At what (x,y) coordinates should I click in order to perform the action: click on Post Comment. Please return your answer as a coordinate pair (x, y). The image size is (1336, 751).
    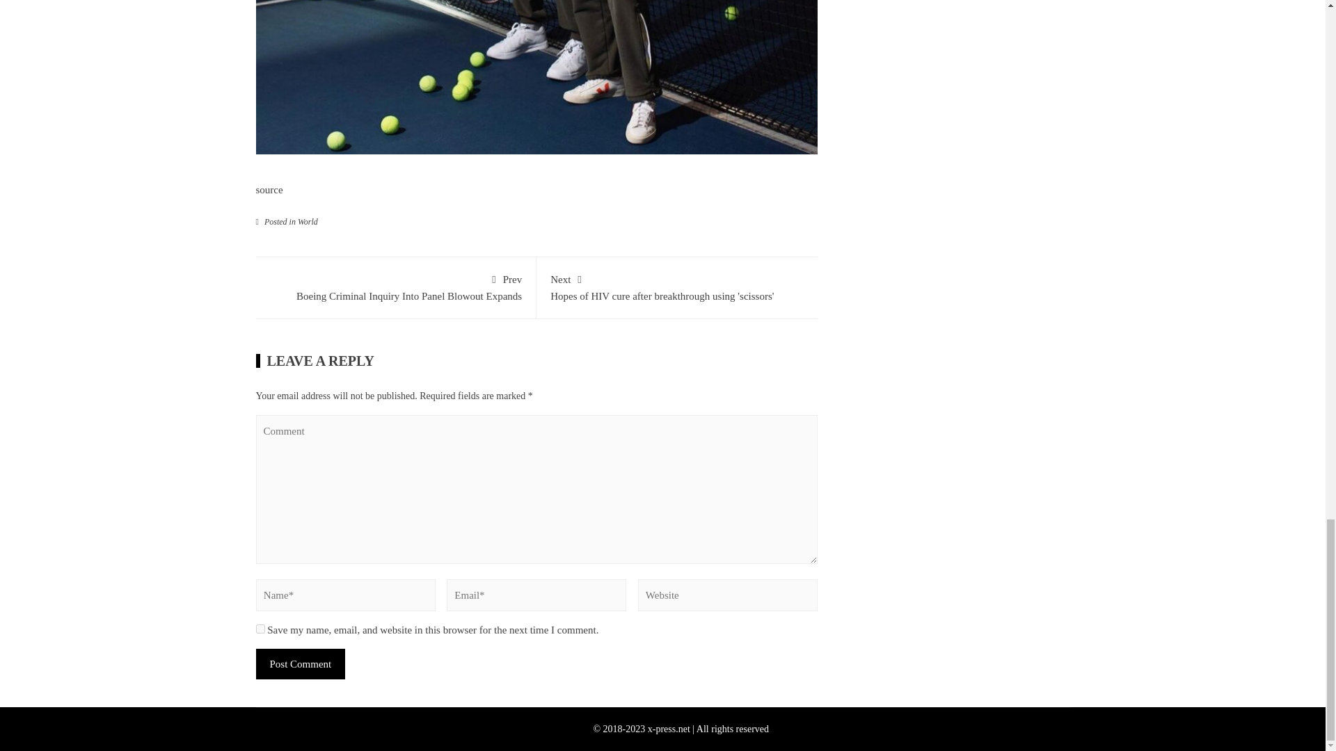
    Looking at the image, I should click on (677, 286).